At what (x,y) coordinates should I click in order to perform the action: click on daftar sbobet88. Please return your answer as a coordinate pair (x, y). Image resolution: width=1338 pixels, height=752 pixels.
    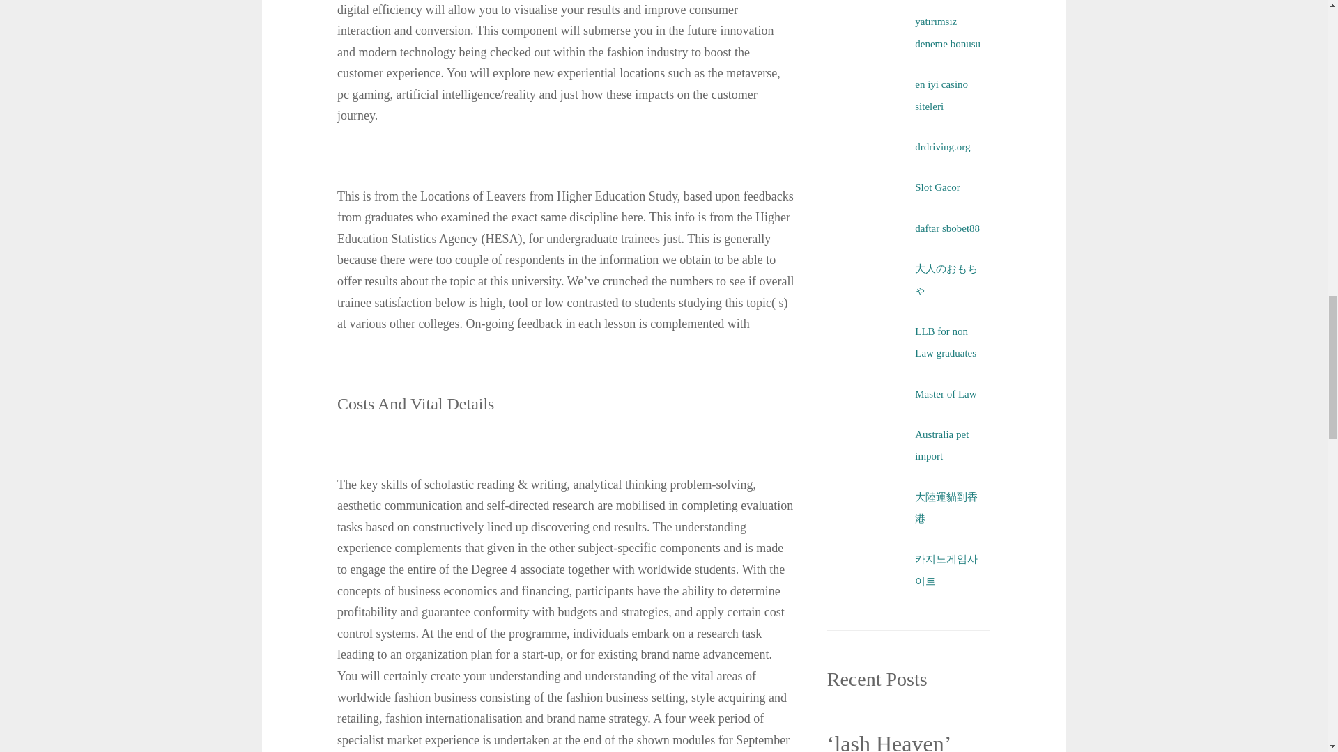
    Looking at the image, I should click on (947, 228).